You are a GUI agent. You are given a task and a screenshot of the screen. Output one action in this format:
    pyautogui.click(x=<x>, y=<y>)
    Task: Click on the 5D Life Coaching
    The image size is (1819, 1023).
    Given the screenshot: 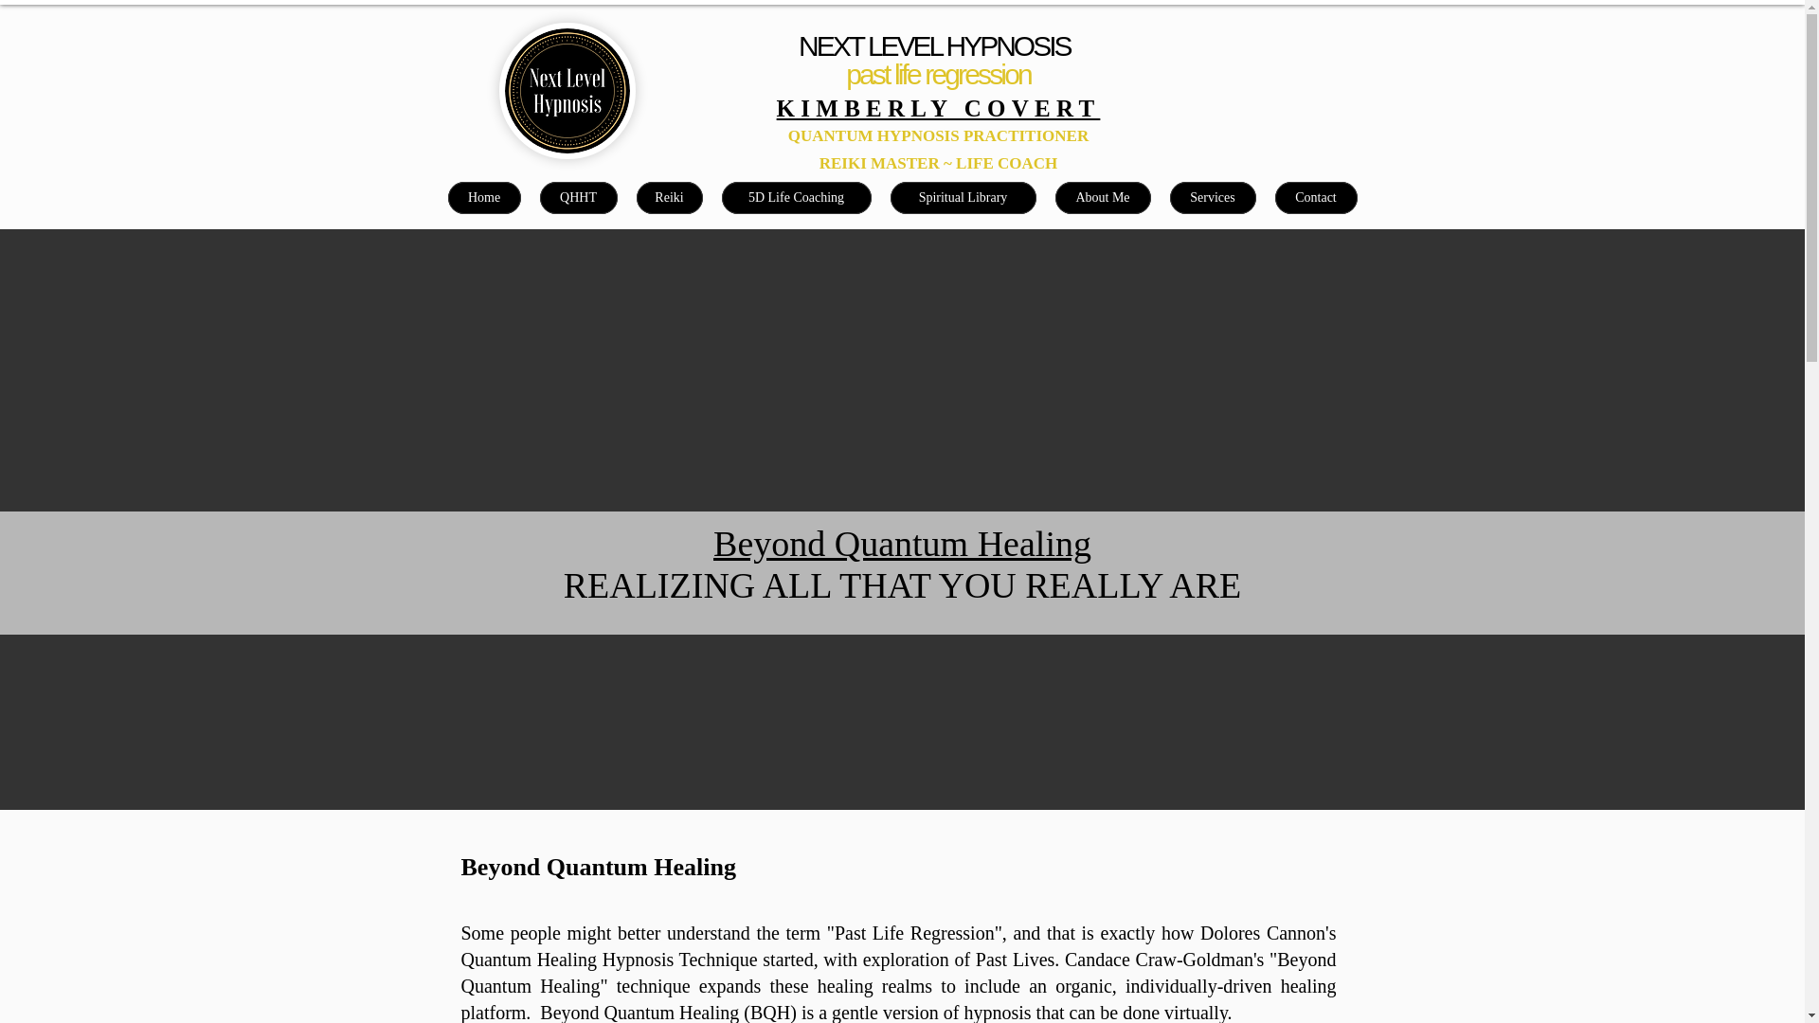 What is the action you would take?
    pyautogui.click(x=796, y=197)
    